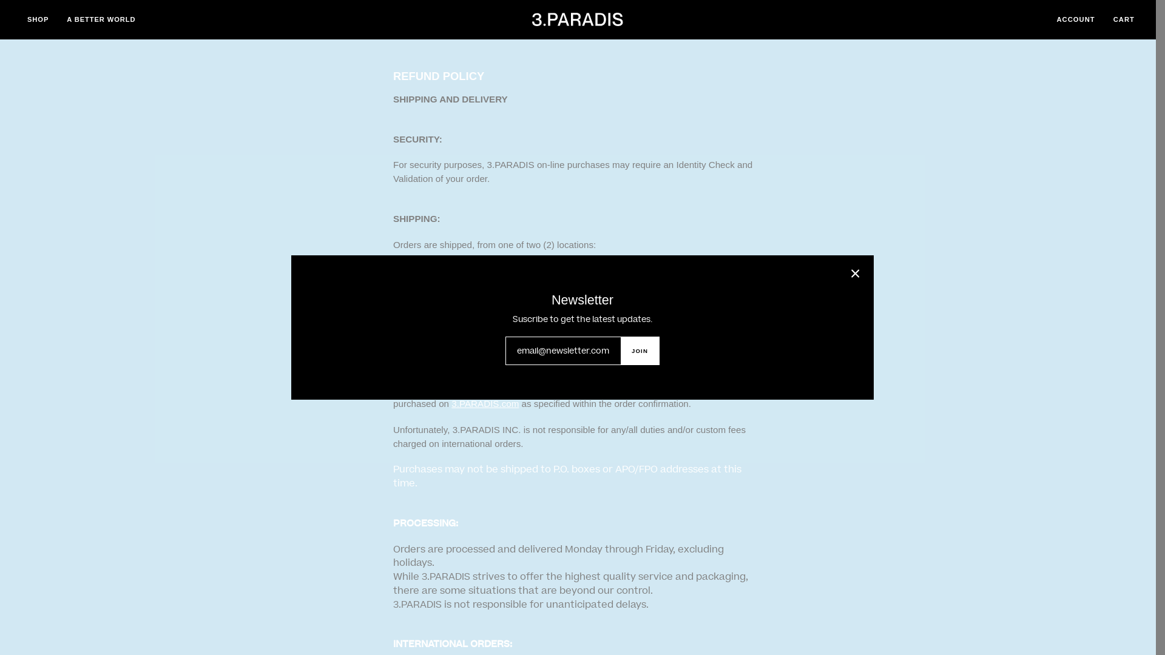 The width and height of the screenshot is (1165, 655). What do you see at coordinates (101, 19) in the screenshot?
I see `A BETTER WORLD` at bounding box center [101, 19].